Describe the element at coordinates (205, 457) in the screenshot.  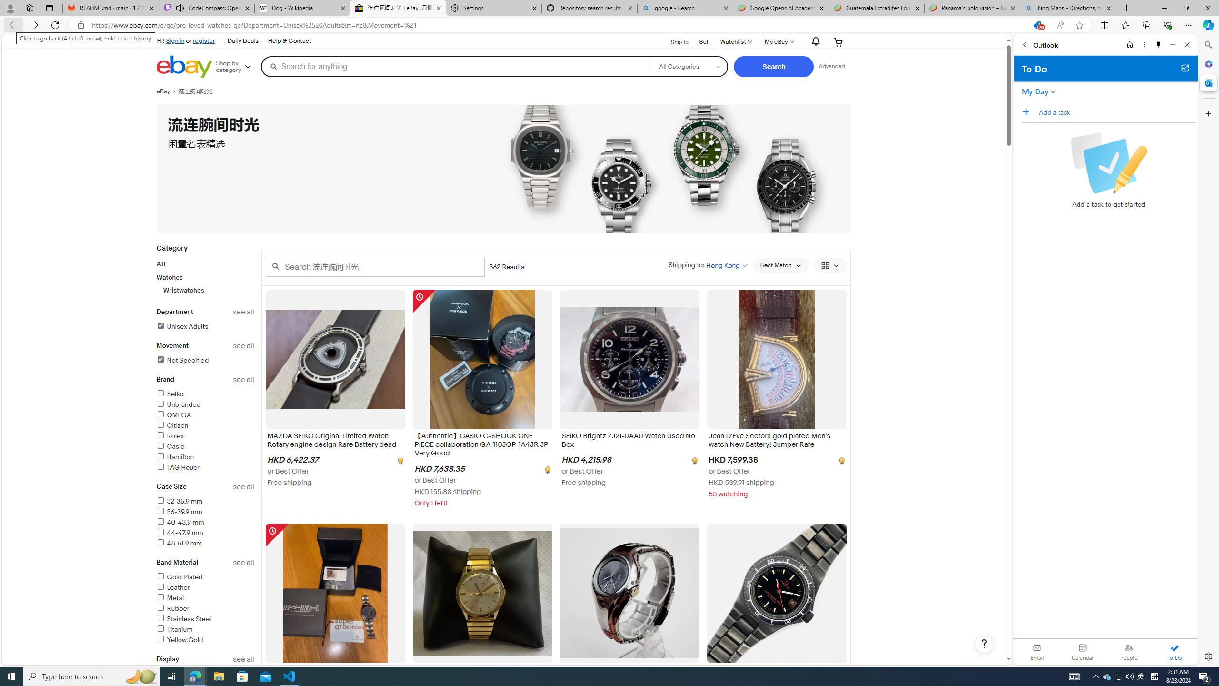
I see `Hamilton` at that location.